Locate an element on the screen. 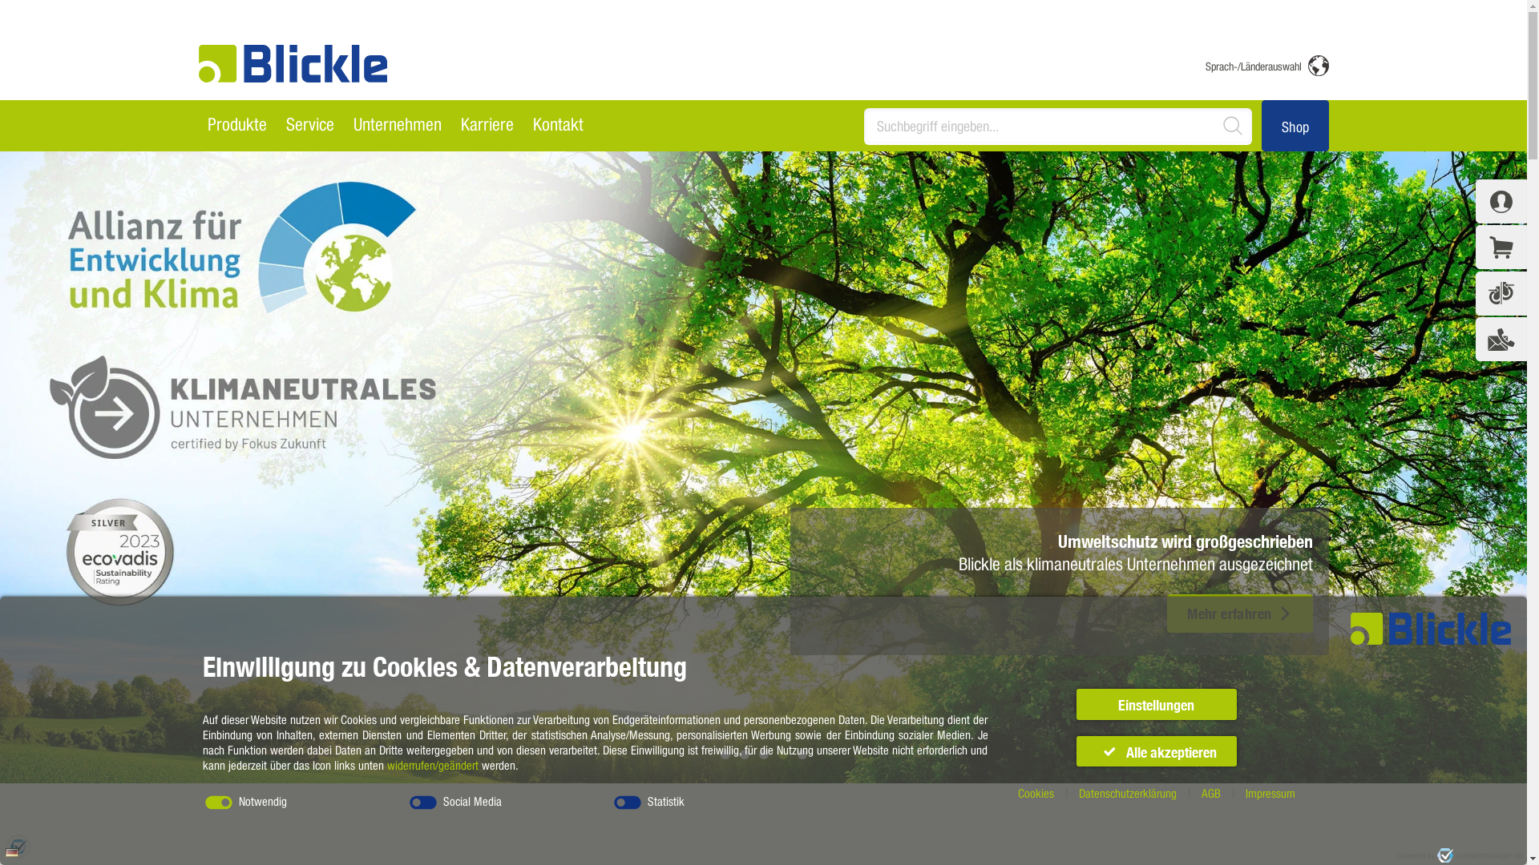 This screenshot has width=1539, height=865. Unternehmen is located at coordinates (398, 126).